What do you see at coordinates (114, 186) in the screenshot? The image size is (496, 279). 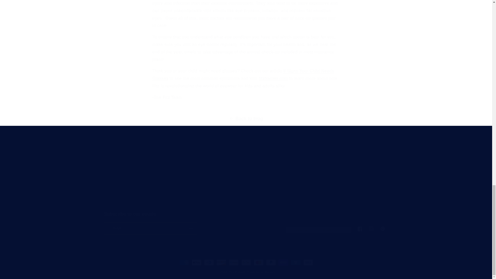 I see `Fitz x Crac` at bounding box center [114, 186].